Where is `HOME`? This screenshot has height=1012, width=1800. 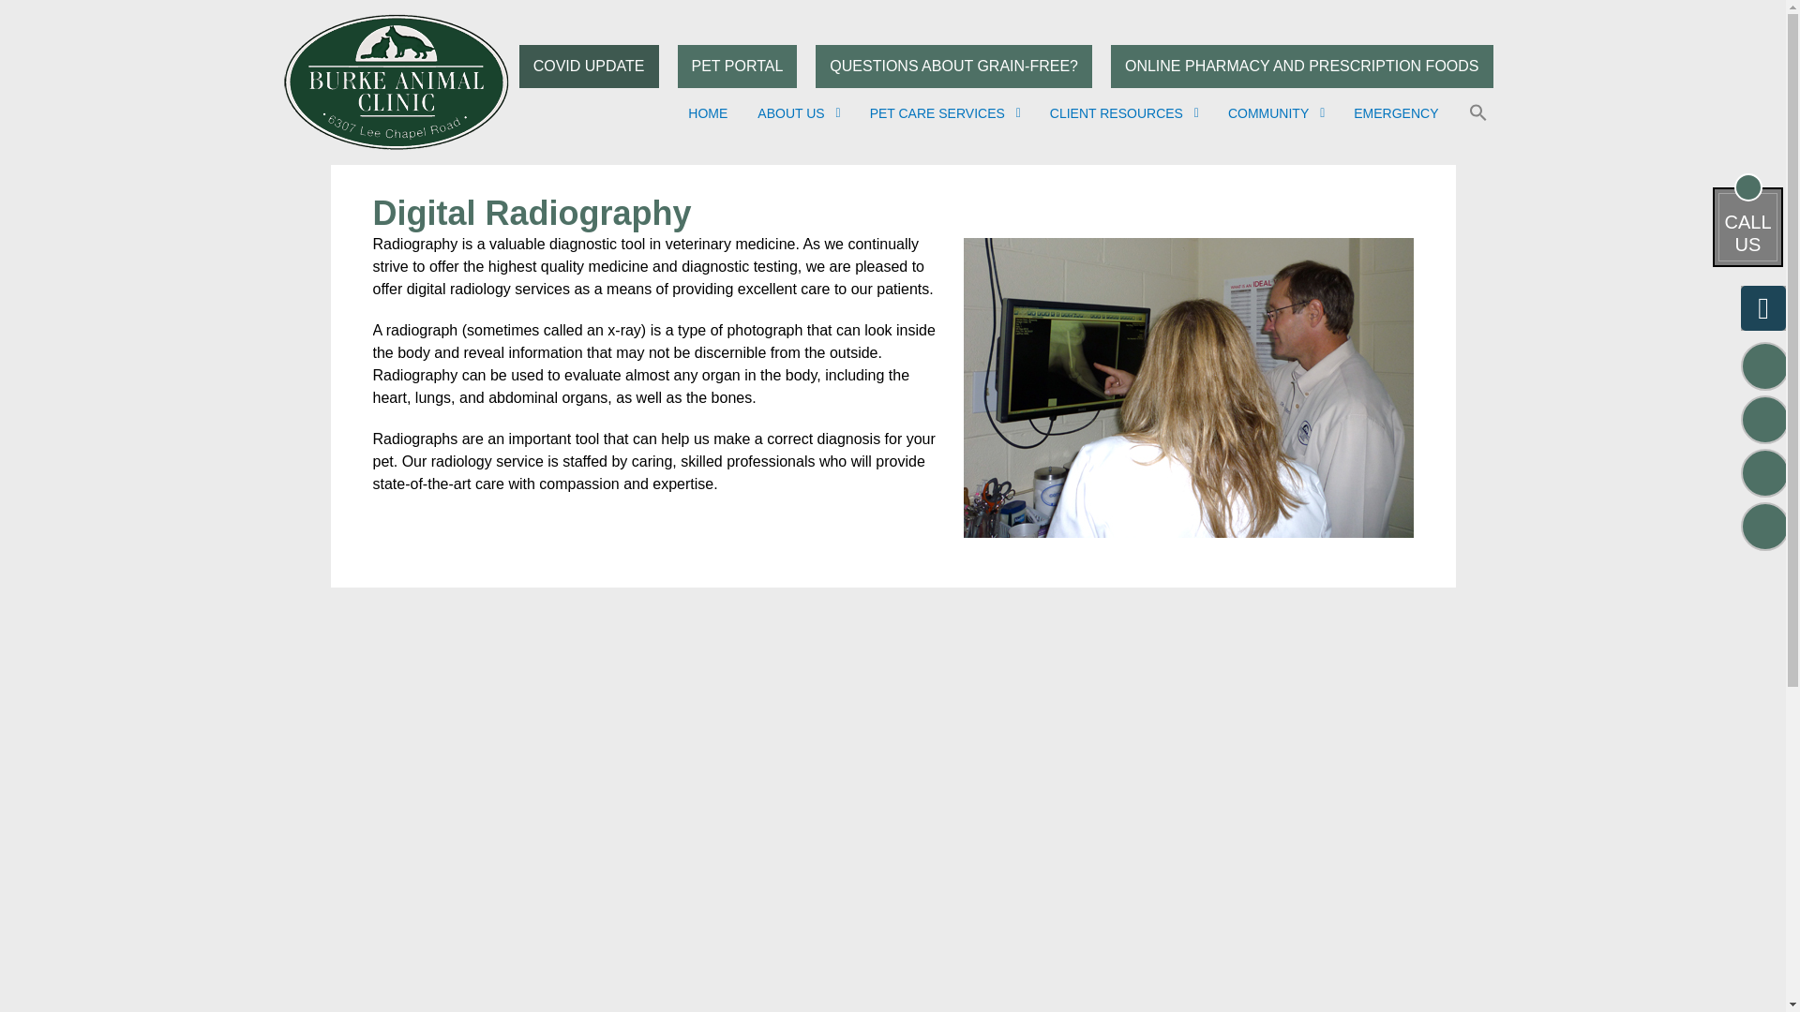 HOME is located at coordinates (707, 112).